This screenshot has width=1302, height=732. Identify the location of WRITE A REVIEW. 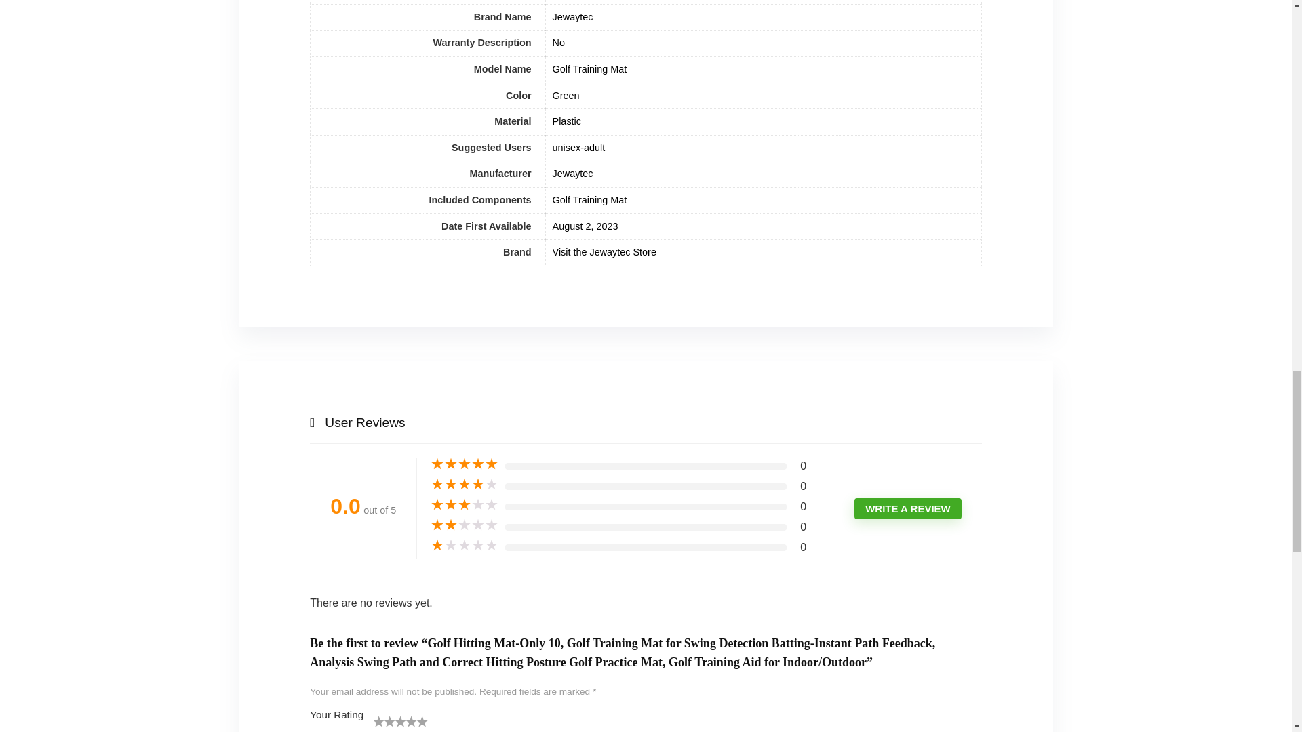
(907, 508).